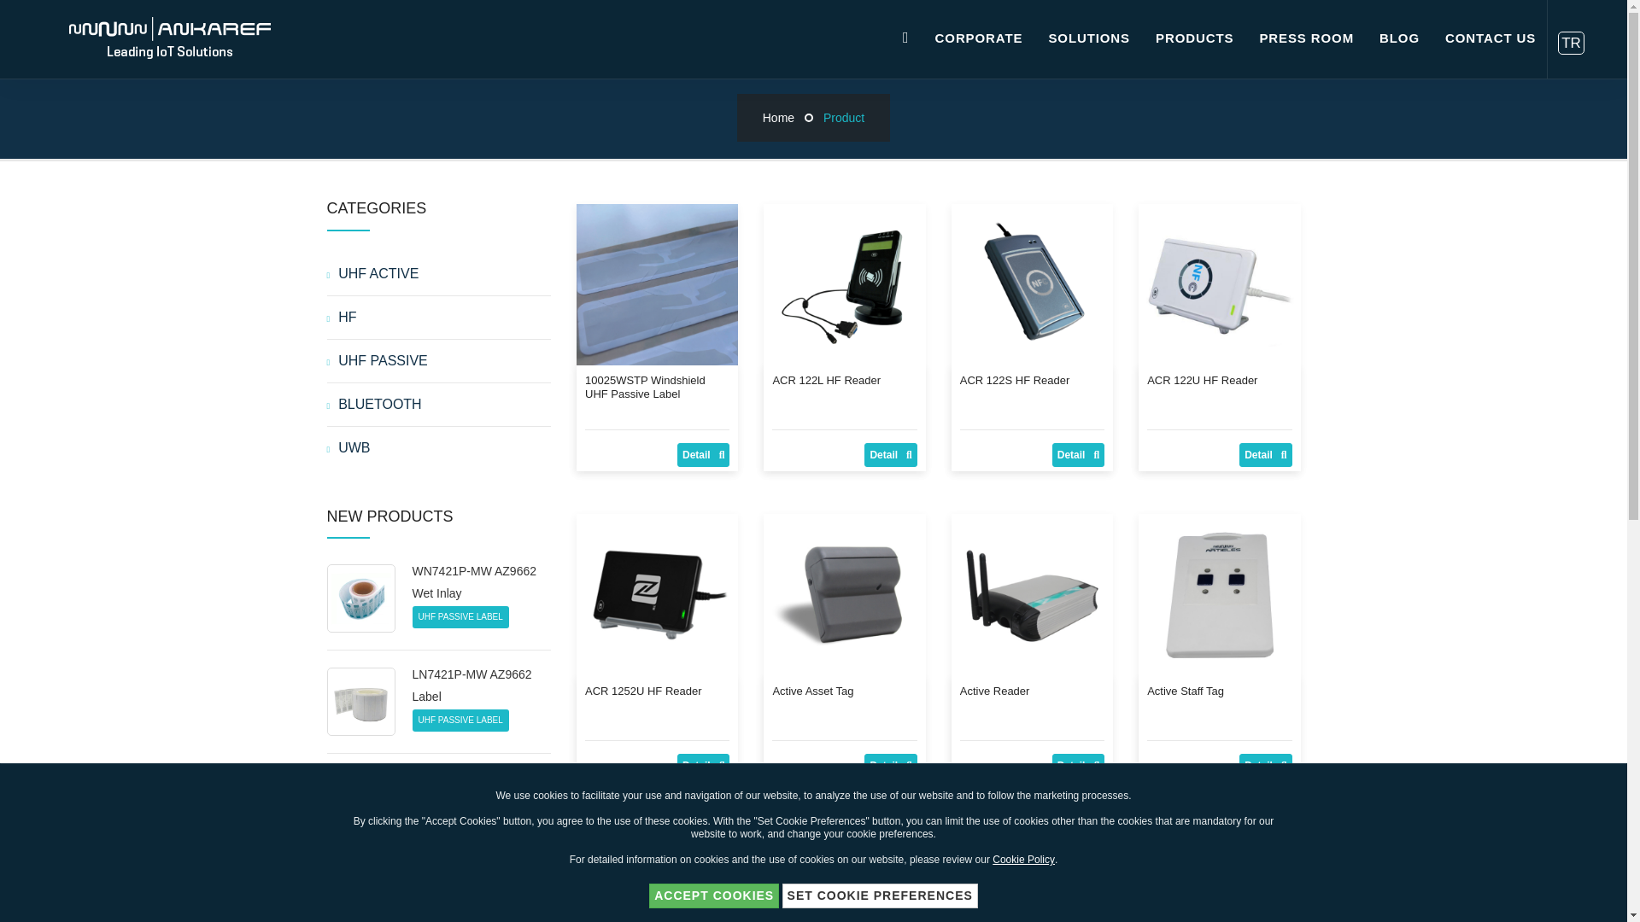 The width and height of the screenshot is (1640, 922). I want to click on CORPORATE, so click(979, 38).